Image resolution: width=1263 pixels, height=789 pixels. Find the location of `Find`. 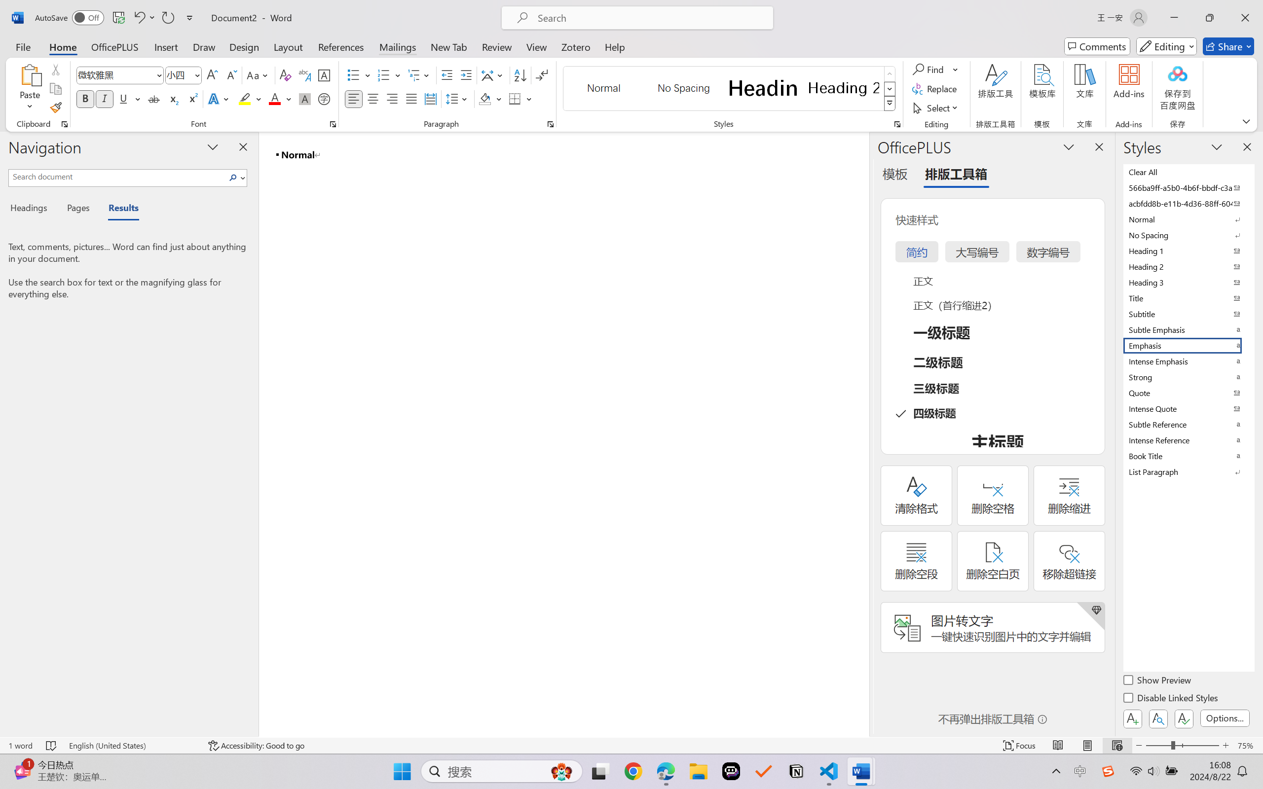

Find is located at coordinates (935, 69).